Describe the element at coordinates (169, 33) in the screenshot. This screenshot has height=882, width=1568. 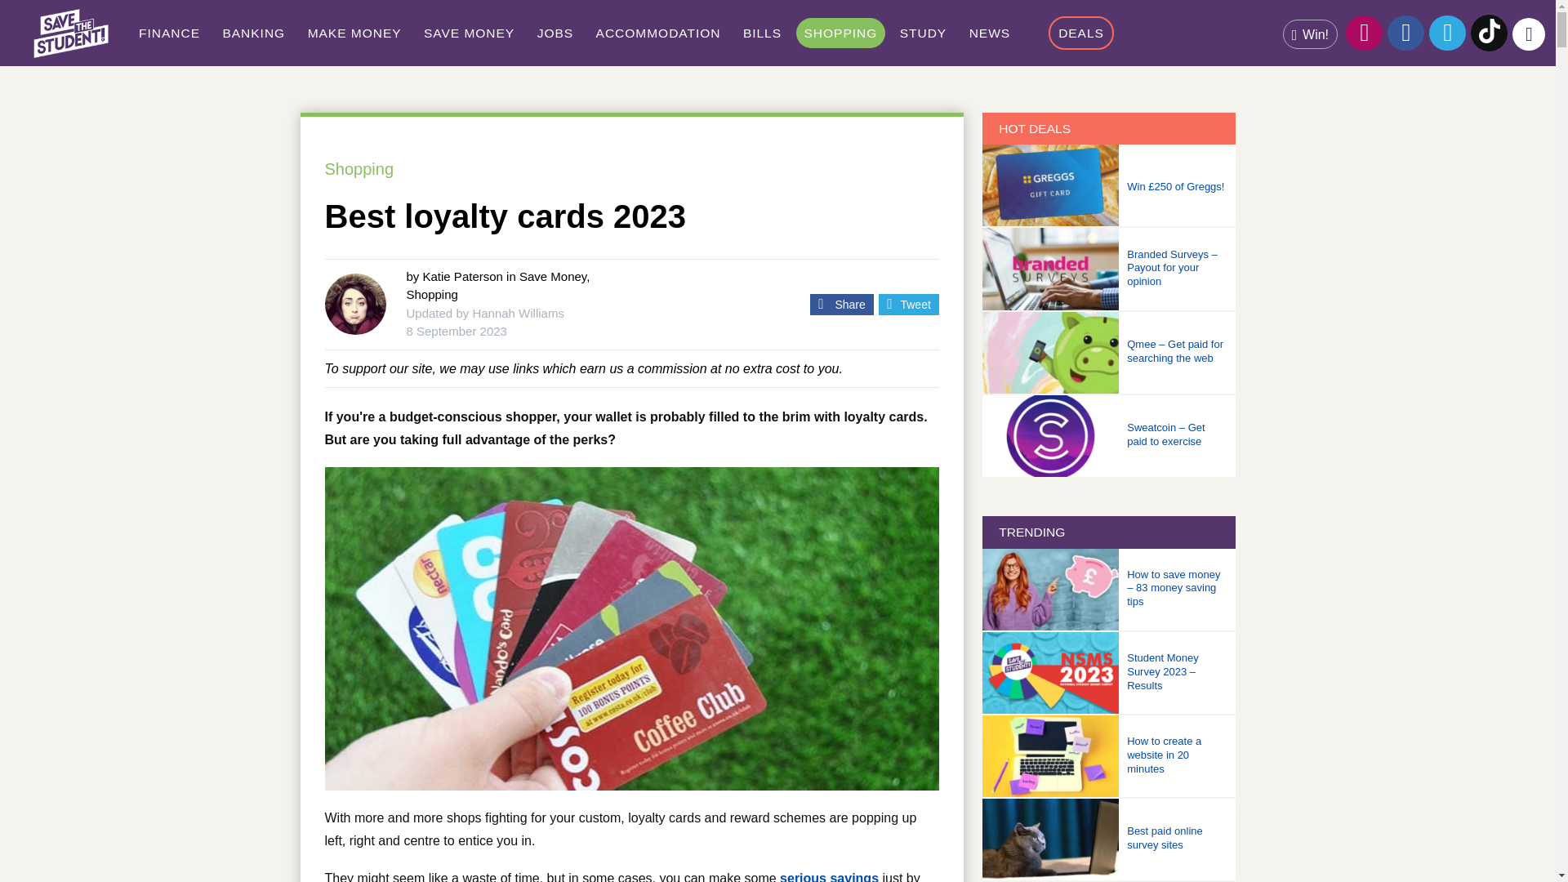
I see `Student Finance` at that location.